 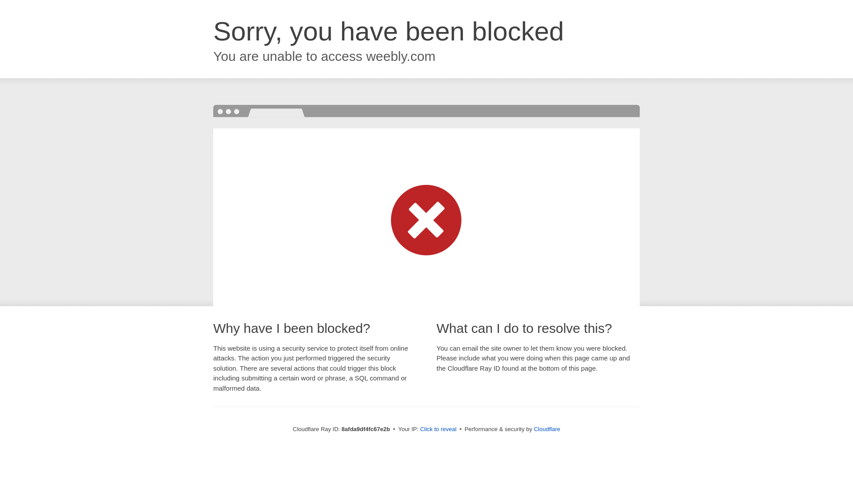 What do you see at coordinates (438, 429) in the screenshot?
I see `Click to reveal` at bounding box center [438, 429].